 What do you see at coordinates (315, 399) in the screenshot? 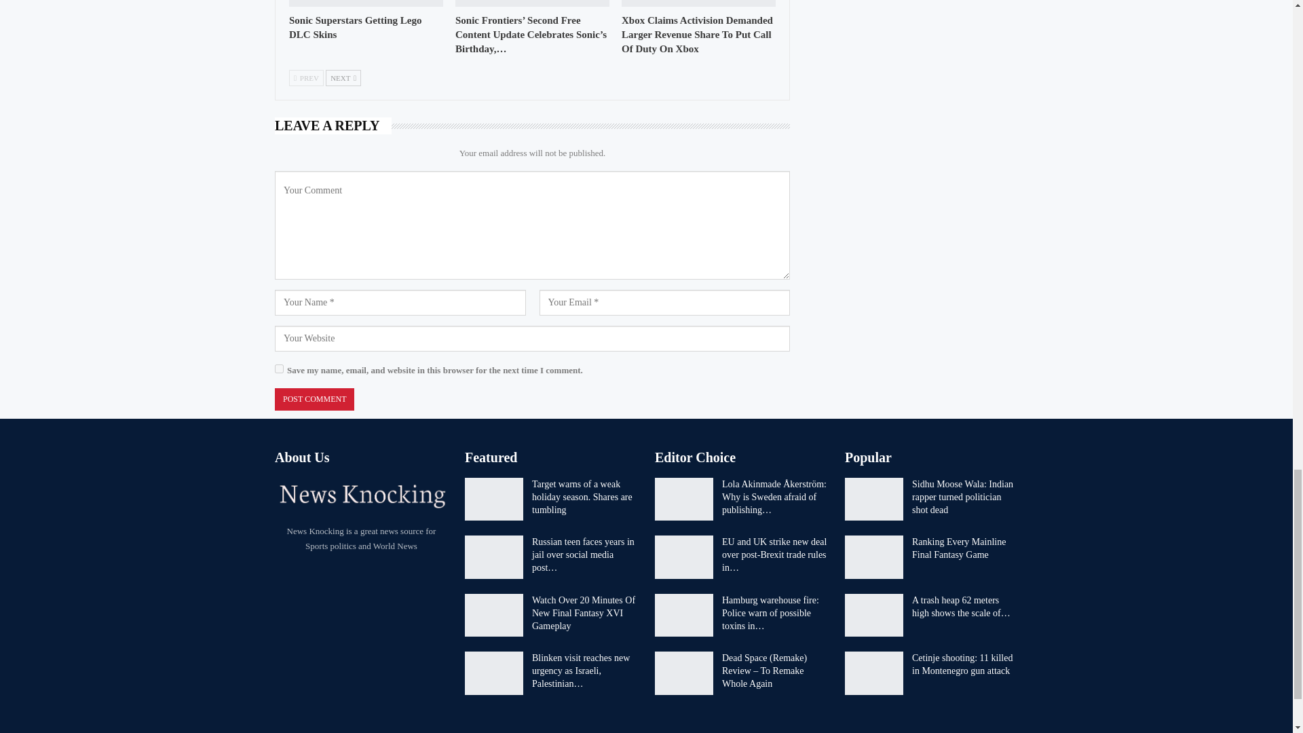
I see `Post Comment` at bounding box center [315, 399].